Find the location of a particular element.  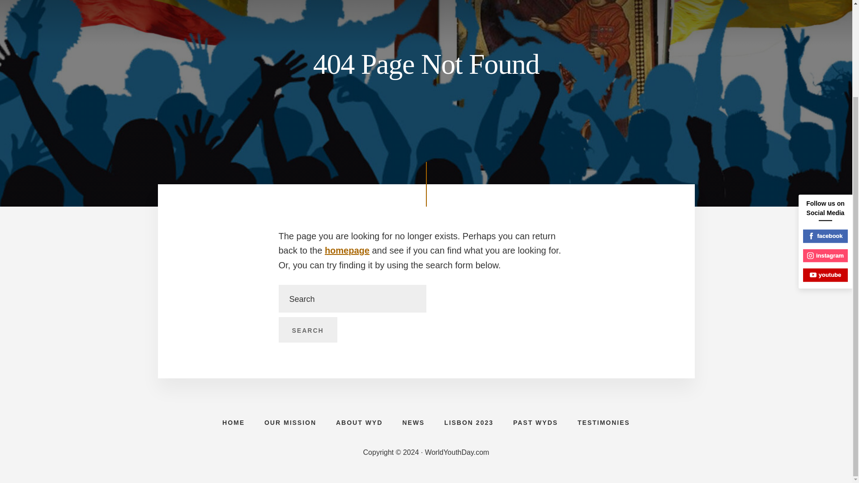

instagram is located at coordinates (825, 140).